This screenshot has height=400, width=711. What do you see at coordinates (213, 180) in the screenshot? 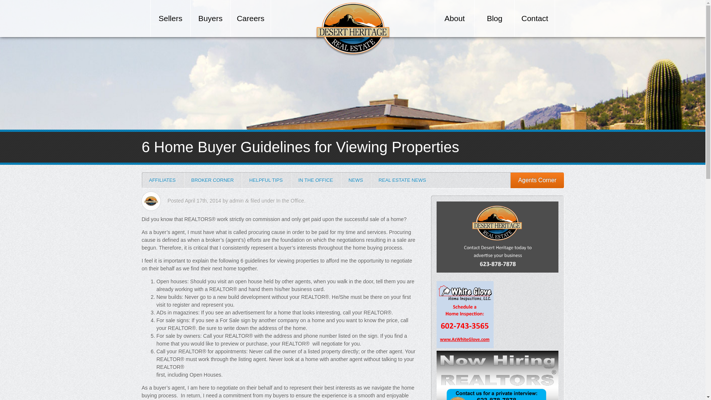
I see `BROKER CORNER` at bounding box center [213, 180].